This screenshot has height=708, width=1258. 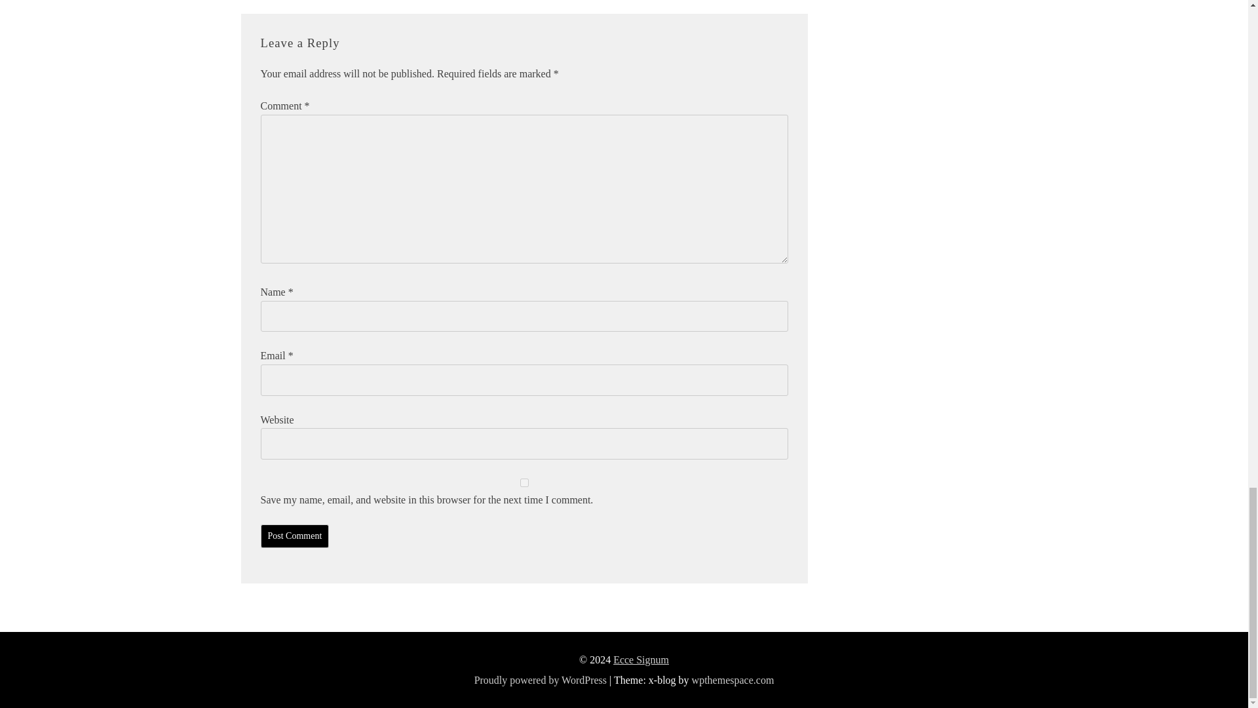 What do you see at coordinates (295, 536) in the screenshot?
I see `Post Comment` at bounding box center [295, 536].